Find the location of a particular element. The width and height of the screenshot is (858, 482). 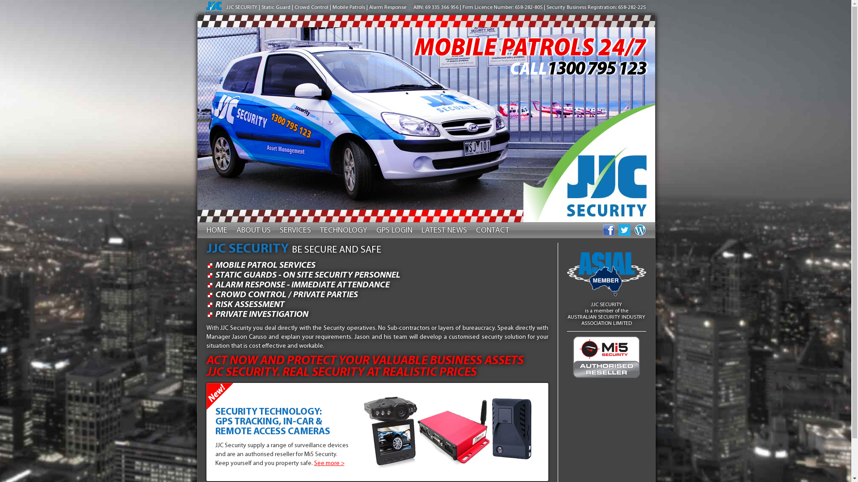

ABOUT US is located at coordinates (253, 232).